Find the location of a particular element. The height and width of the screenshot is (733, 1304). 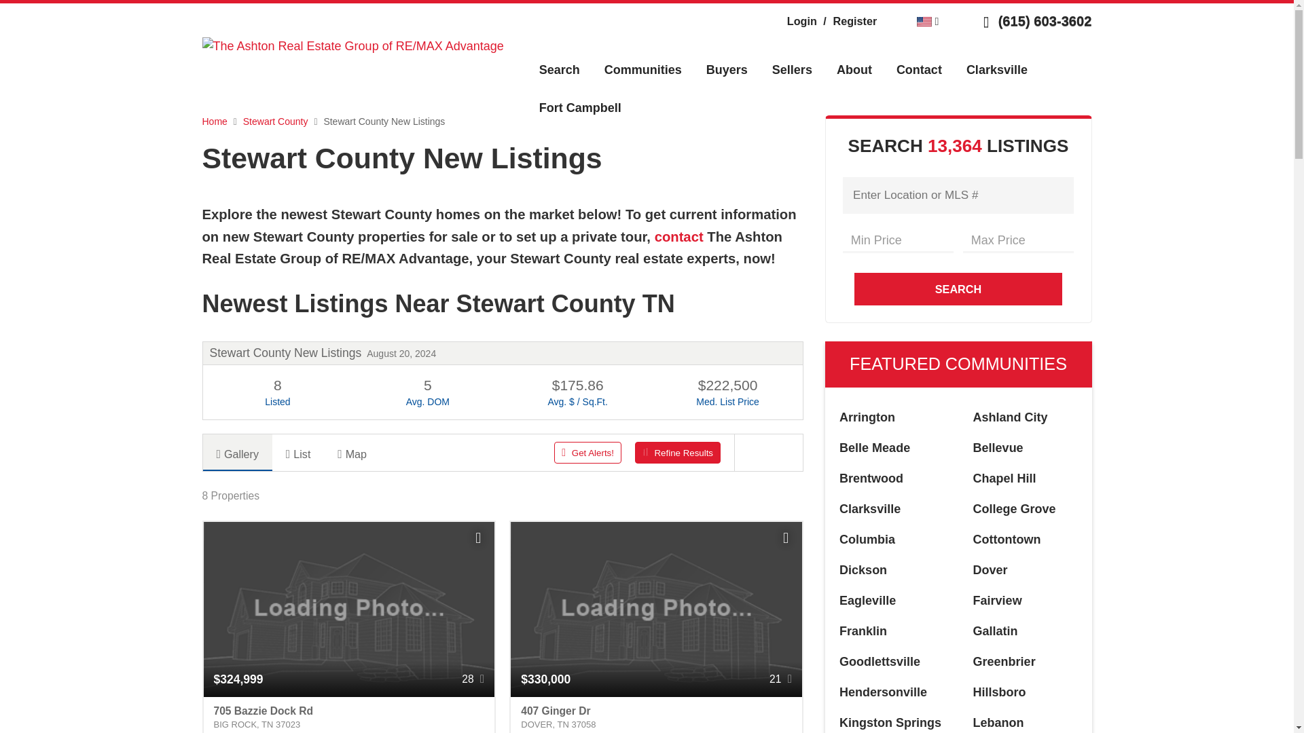

Buyers is located at coordinates (727, 69).